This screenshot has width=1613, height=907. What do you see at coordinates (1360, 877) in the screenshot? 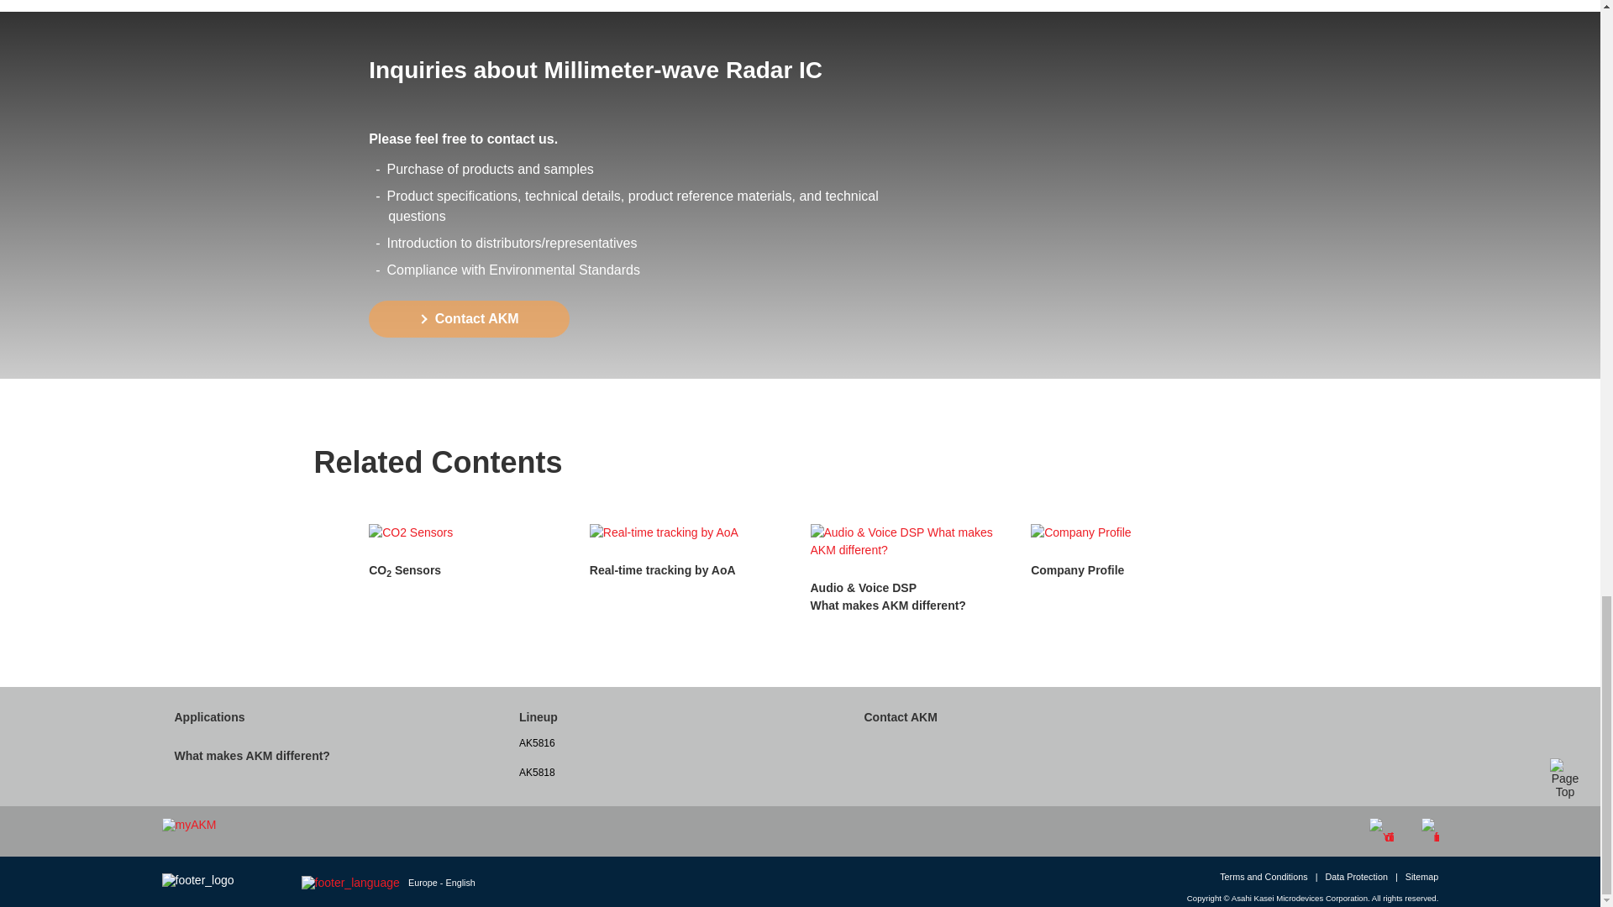
I see `DataProtection` at bounding box center [1360, 877].